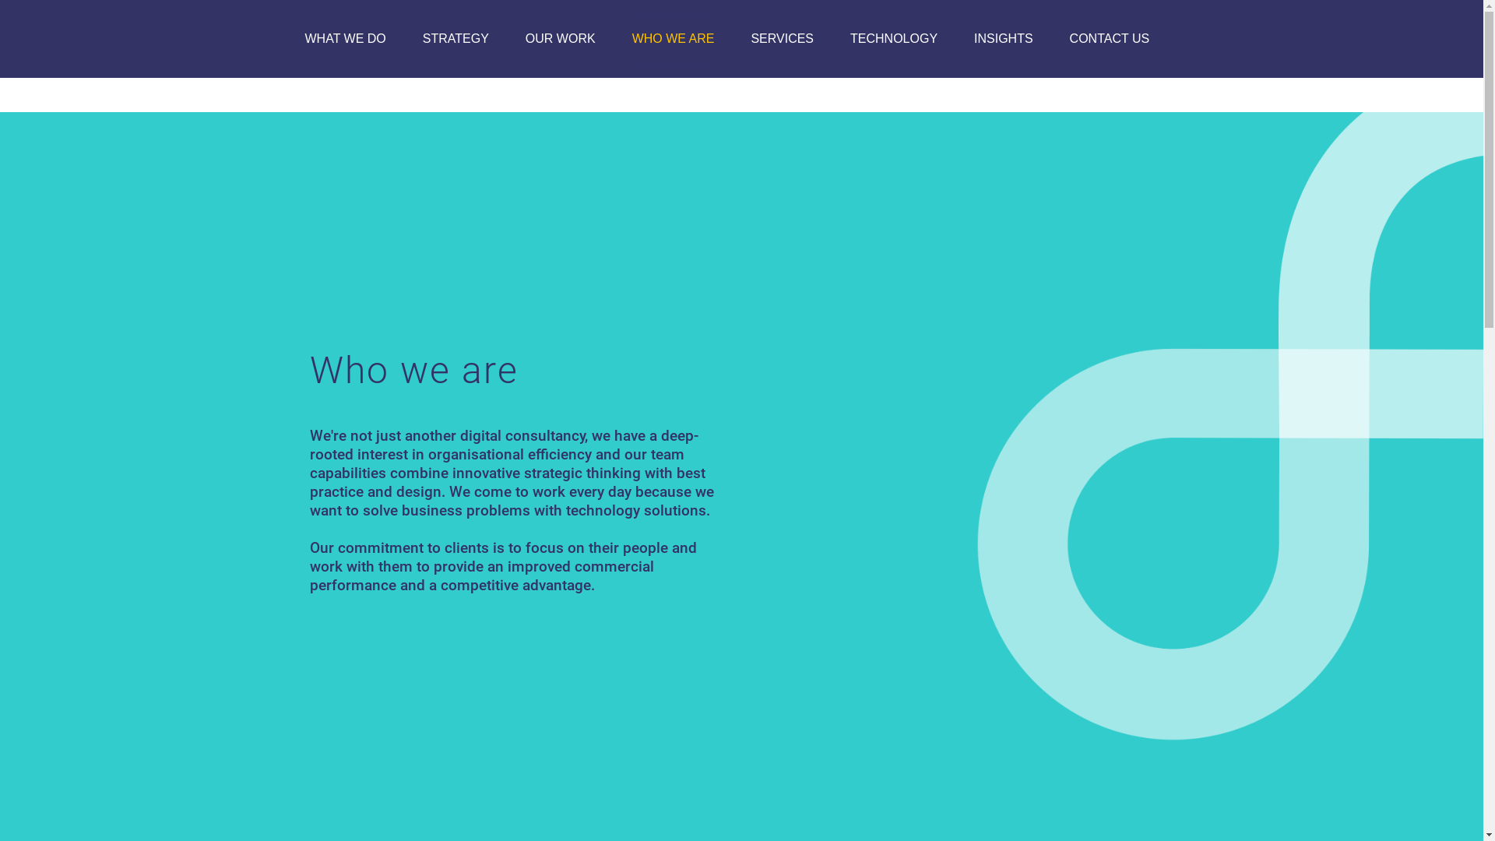  What do you see at coordinates (346, 39) in the screenshot?
I see `WHAT WE DO` at bounding box center [346, 39].